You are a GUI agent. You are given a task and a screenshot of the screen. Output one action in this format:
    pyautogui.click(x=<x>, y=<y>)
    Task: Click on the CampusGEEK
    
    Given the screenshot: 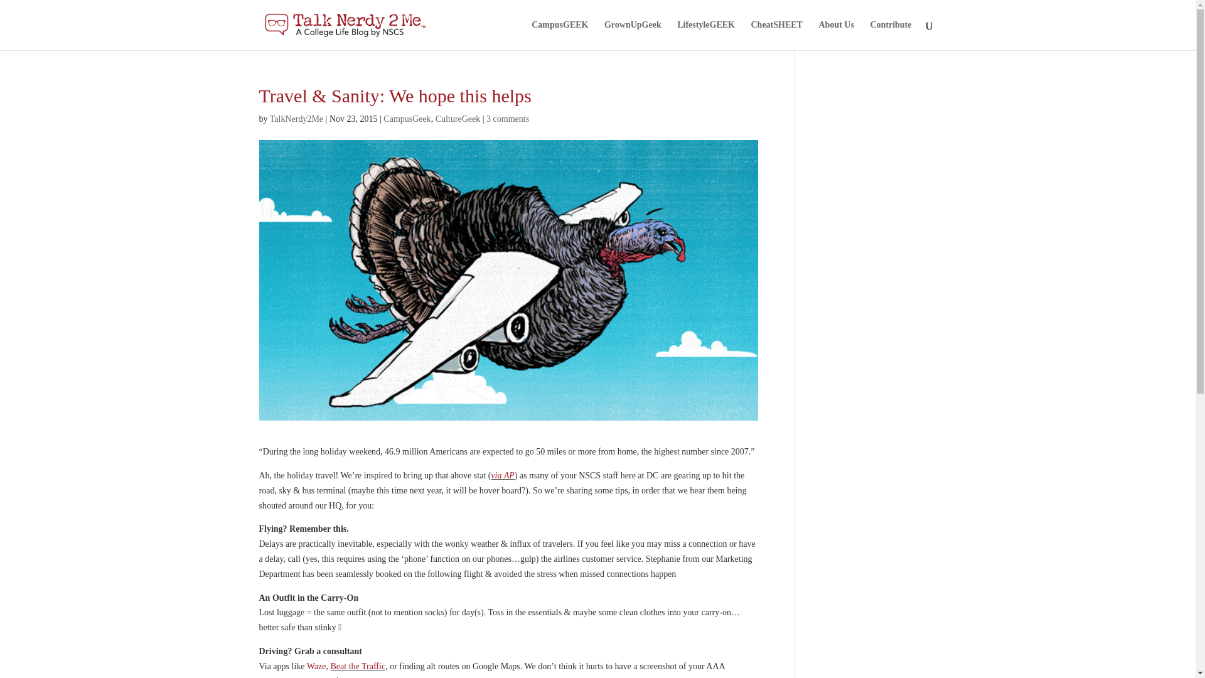 What is the action you would take?
    pyautogui.click(x=559, y=35)
    